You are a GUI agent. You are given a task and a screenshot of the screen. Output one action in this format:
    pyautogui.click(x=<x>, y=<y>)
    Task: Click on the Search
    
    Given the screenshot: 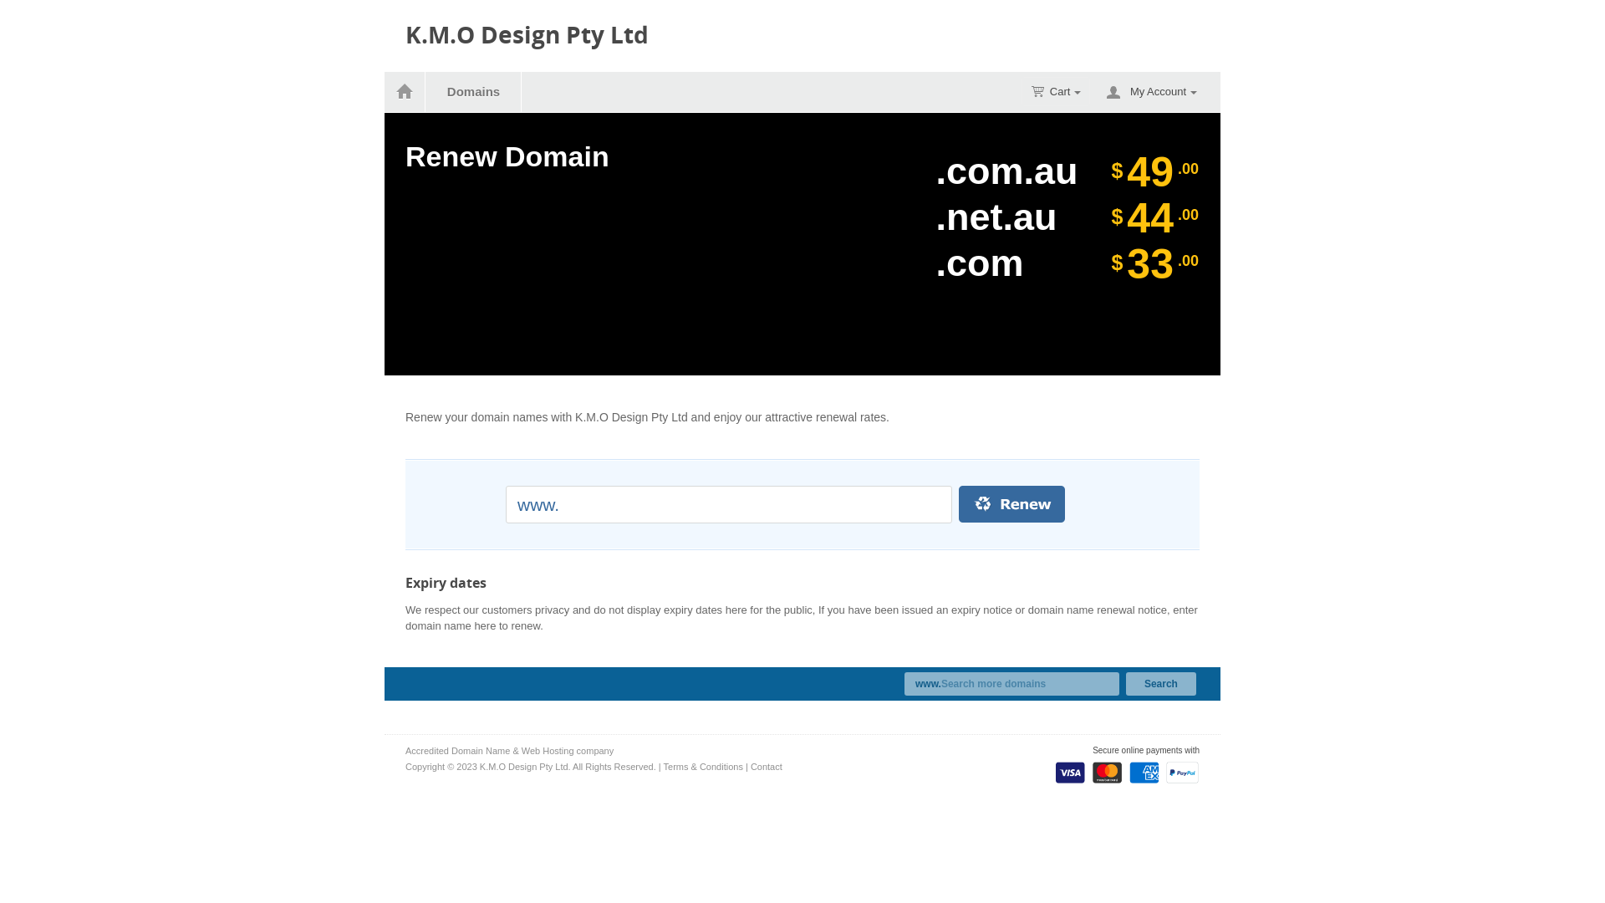 What is the action you would take?
    pyautogui.click(x=1161, y=684)
    